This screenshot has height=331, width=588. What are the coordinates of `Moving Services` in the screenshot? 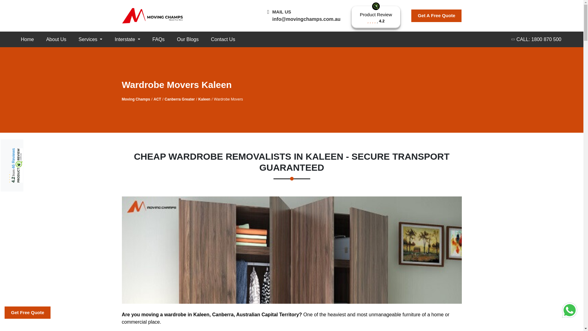 It's located at (537, 39).